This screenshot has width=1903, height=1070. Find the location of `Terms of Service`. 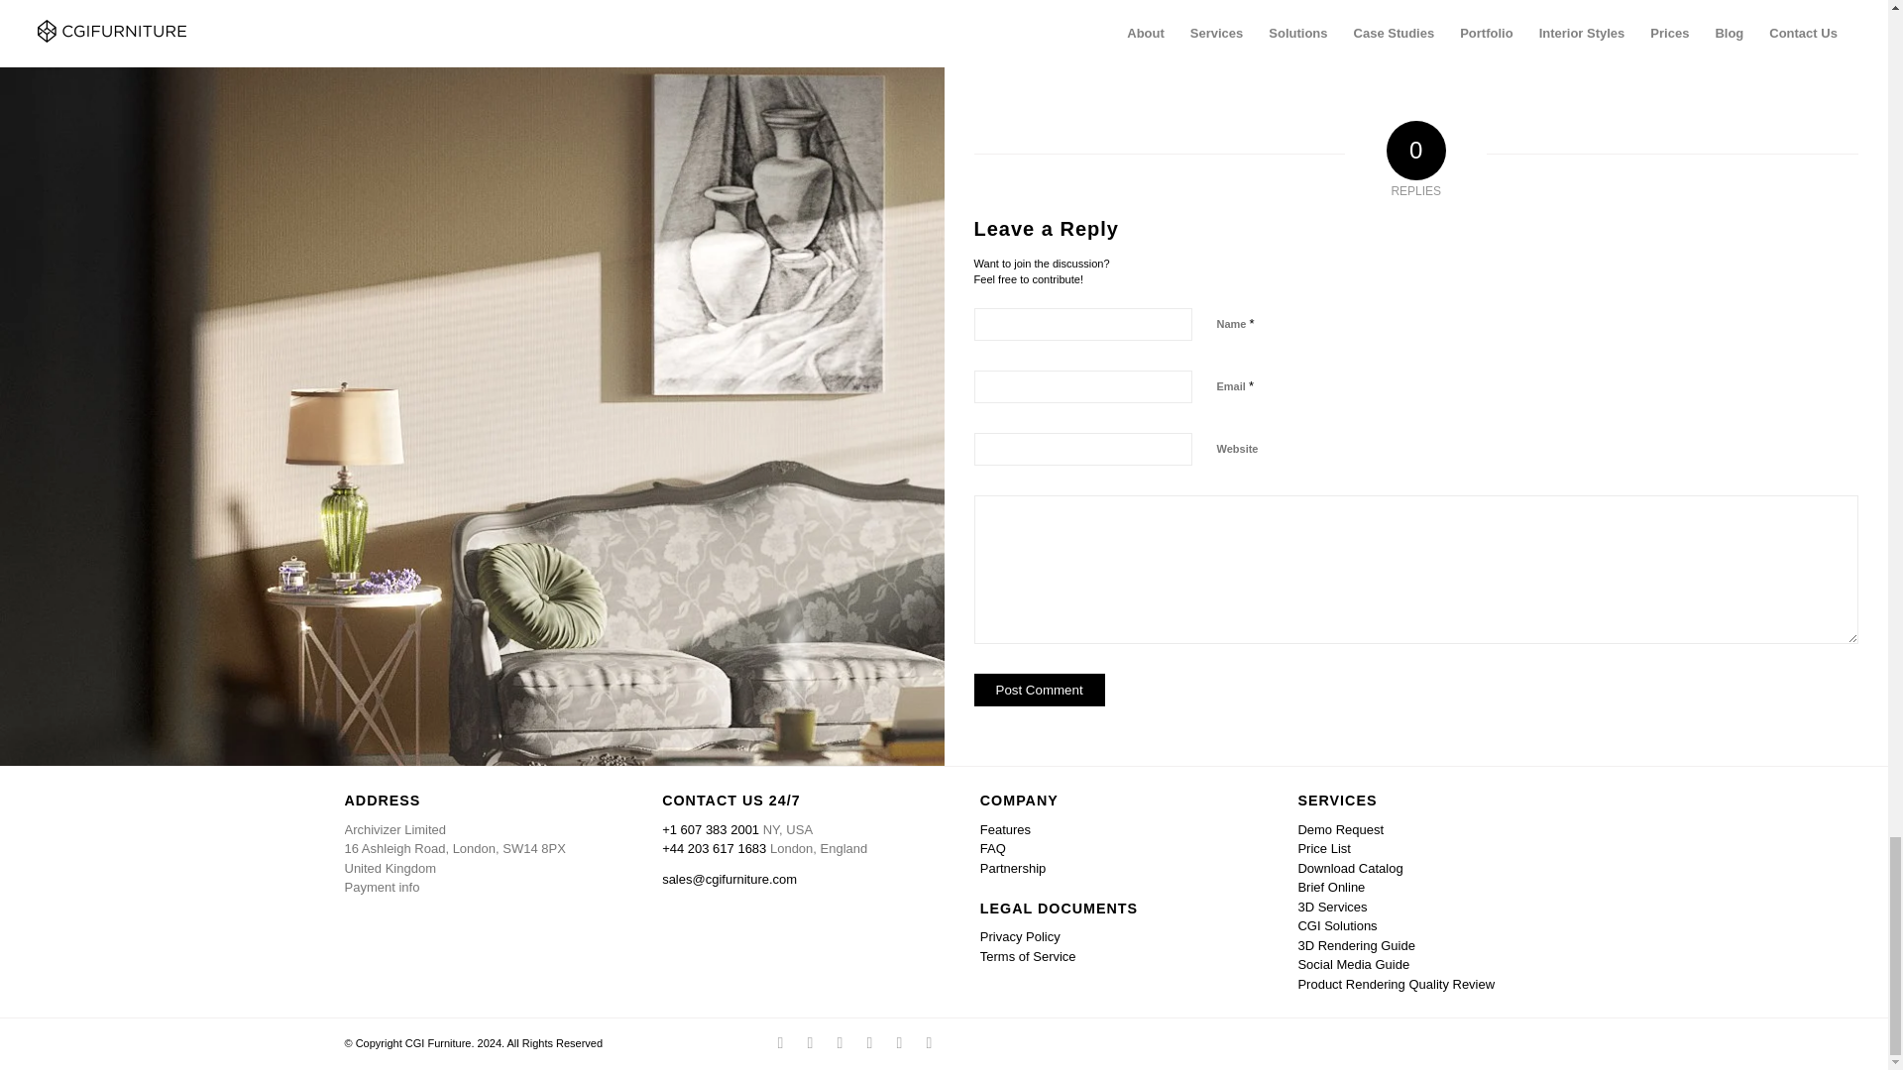

Terms of Service is located at coordinates (1028, 956).